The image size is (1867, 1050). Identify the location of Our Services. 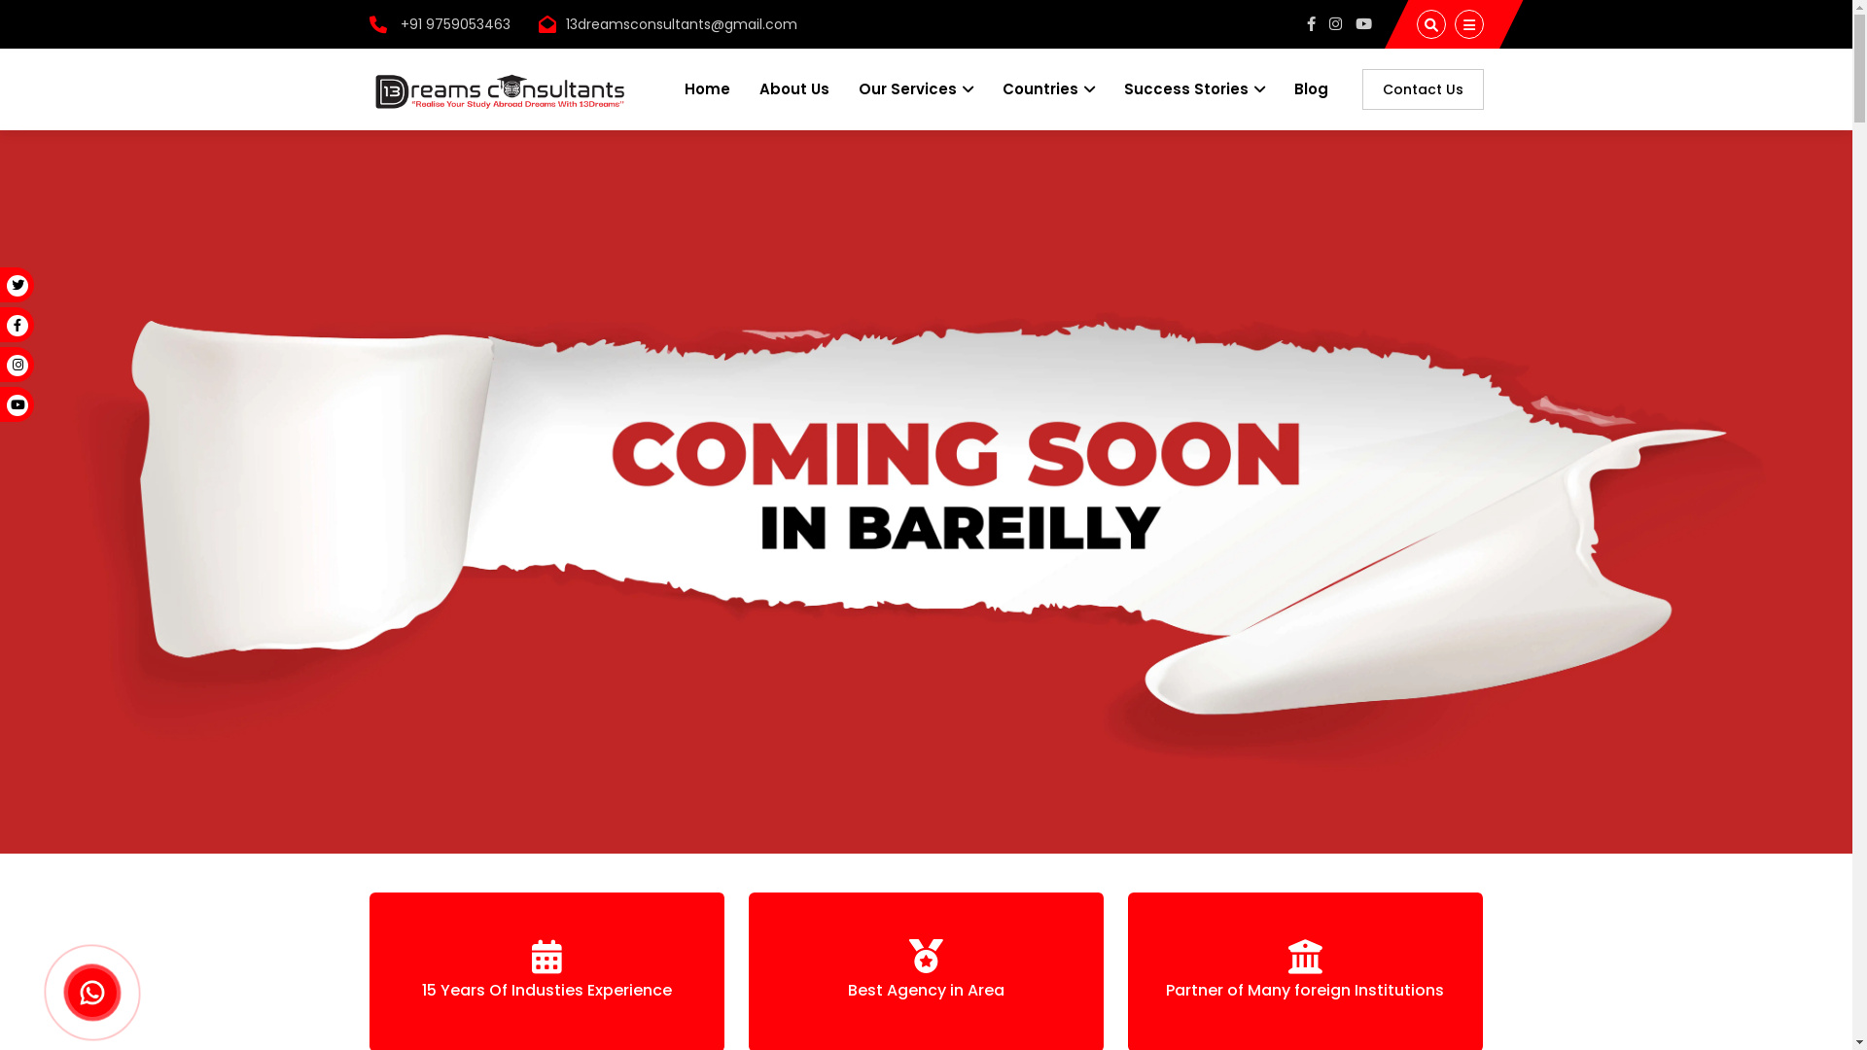
(915, 89).